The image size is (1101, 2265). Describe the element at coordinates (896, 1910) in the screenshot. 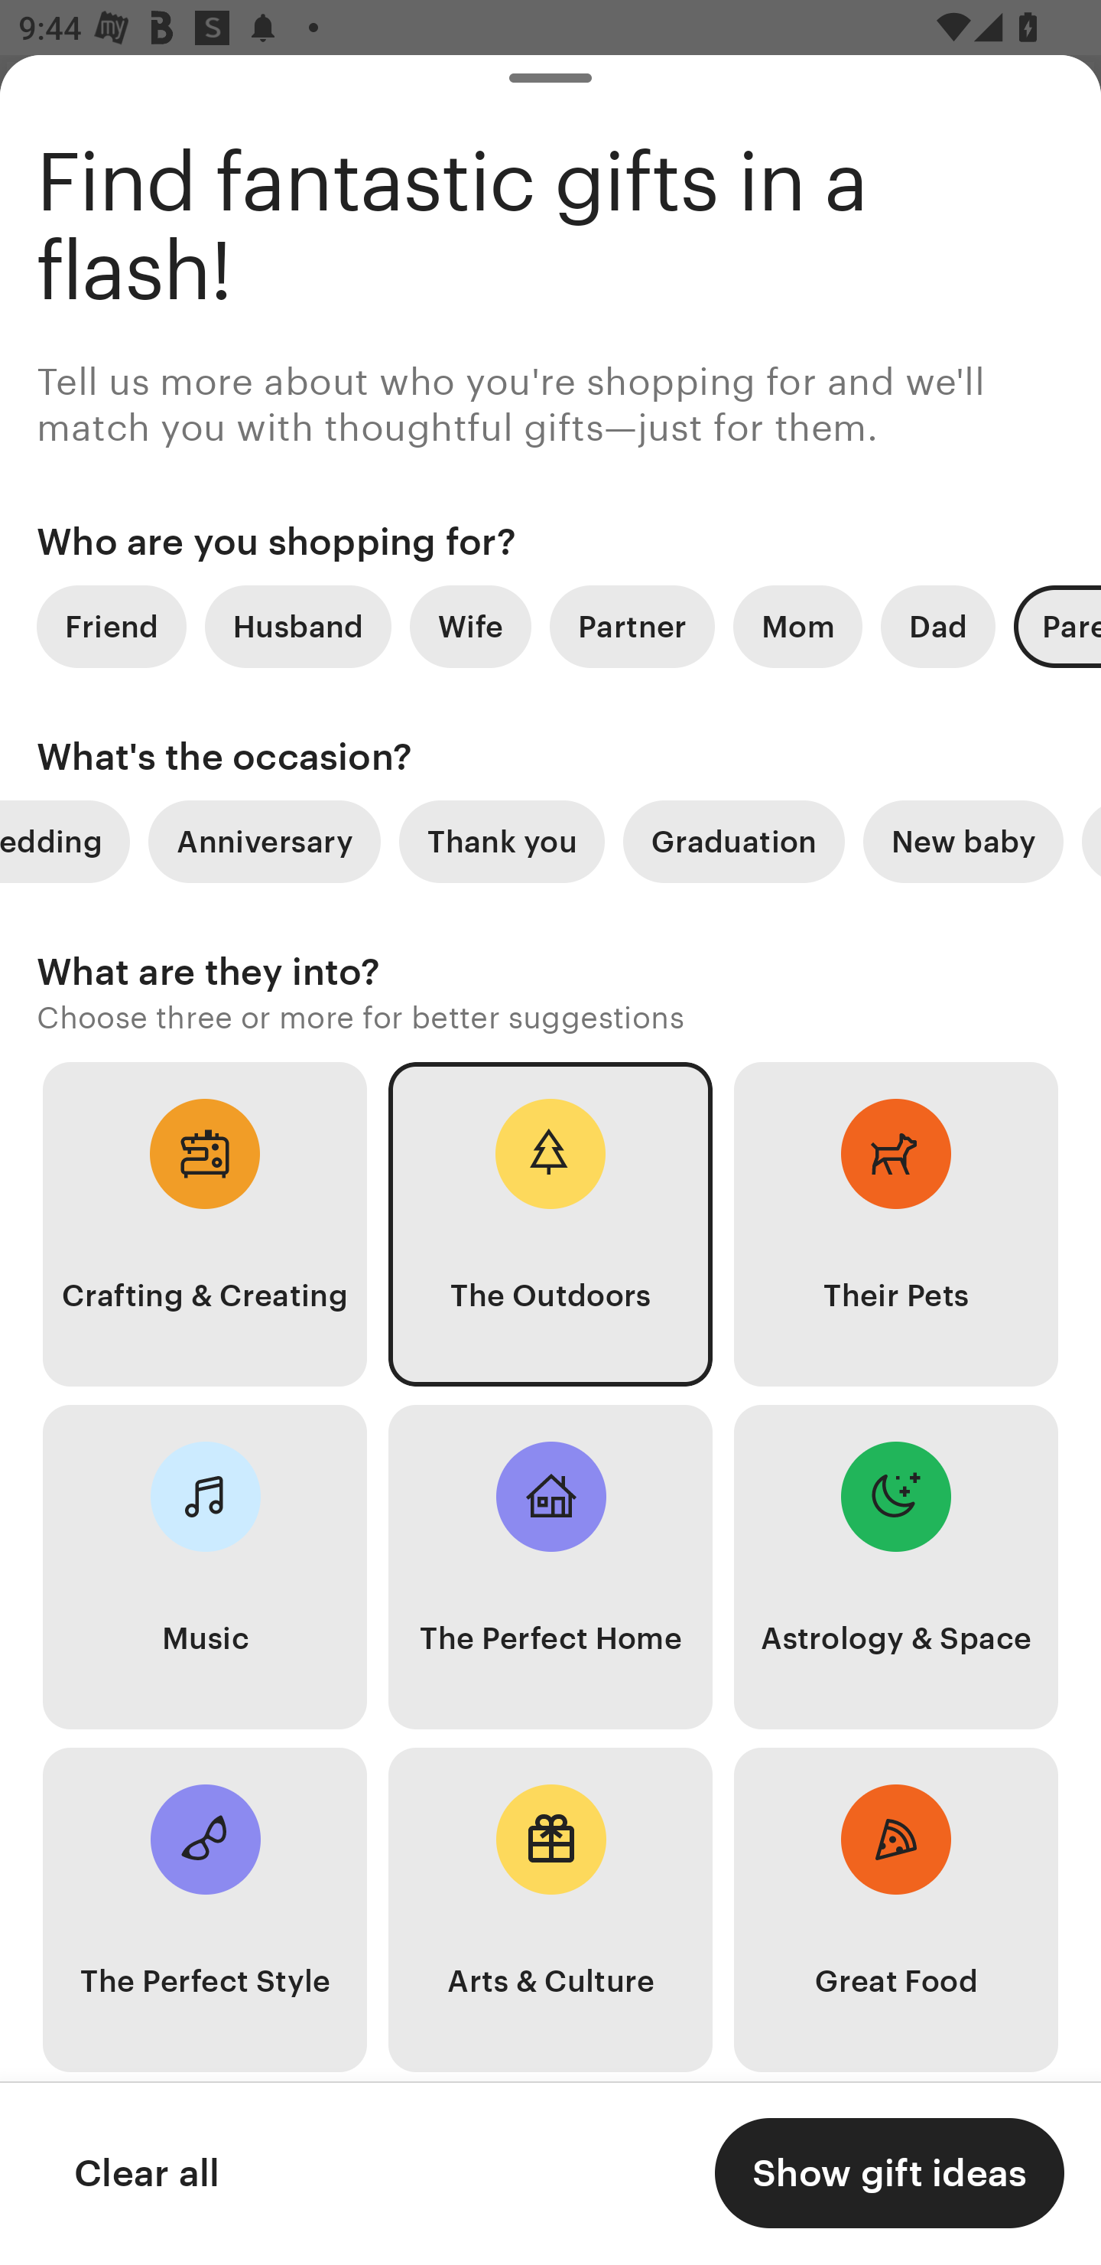

I see `Great Food` at that location.